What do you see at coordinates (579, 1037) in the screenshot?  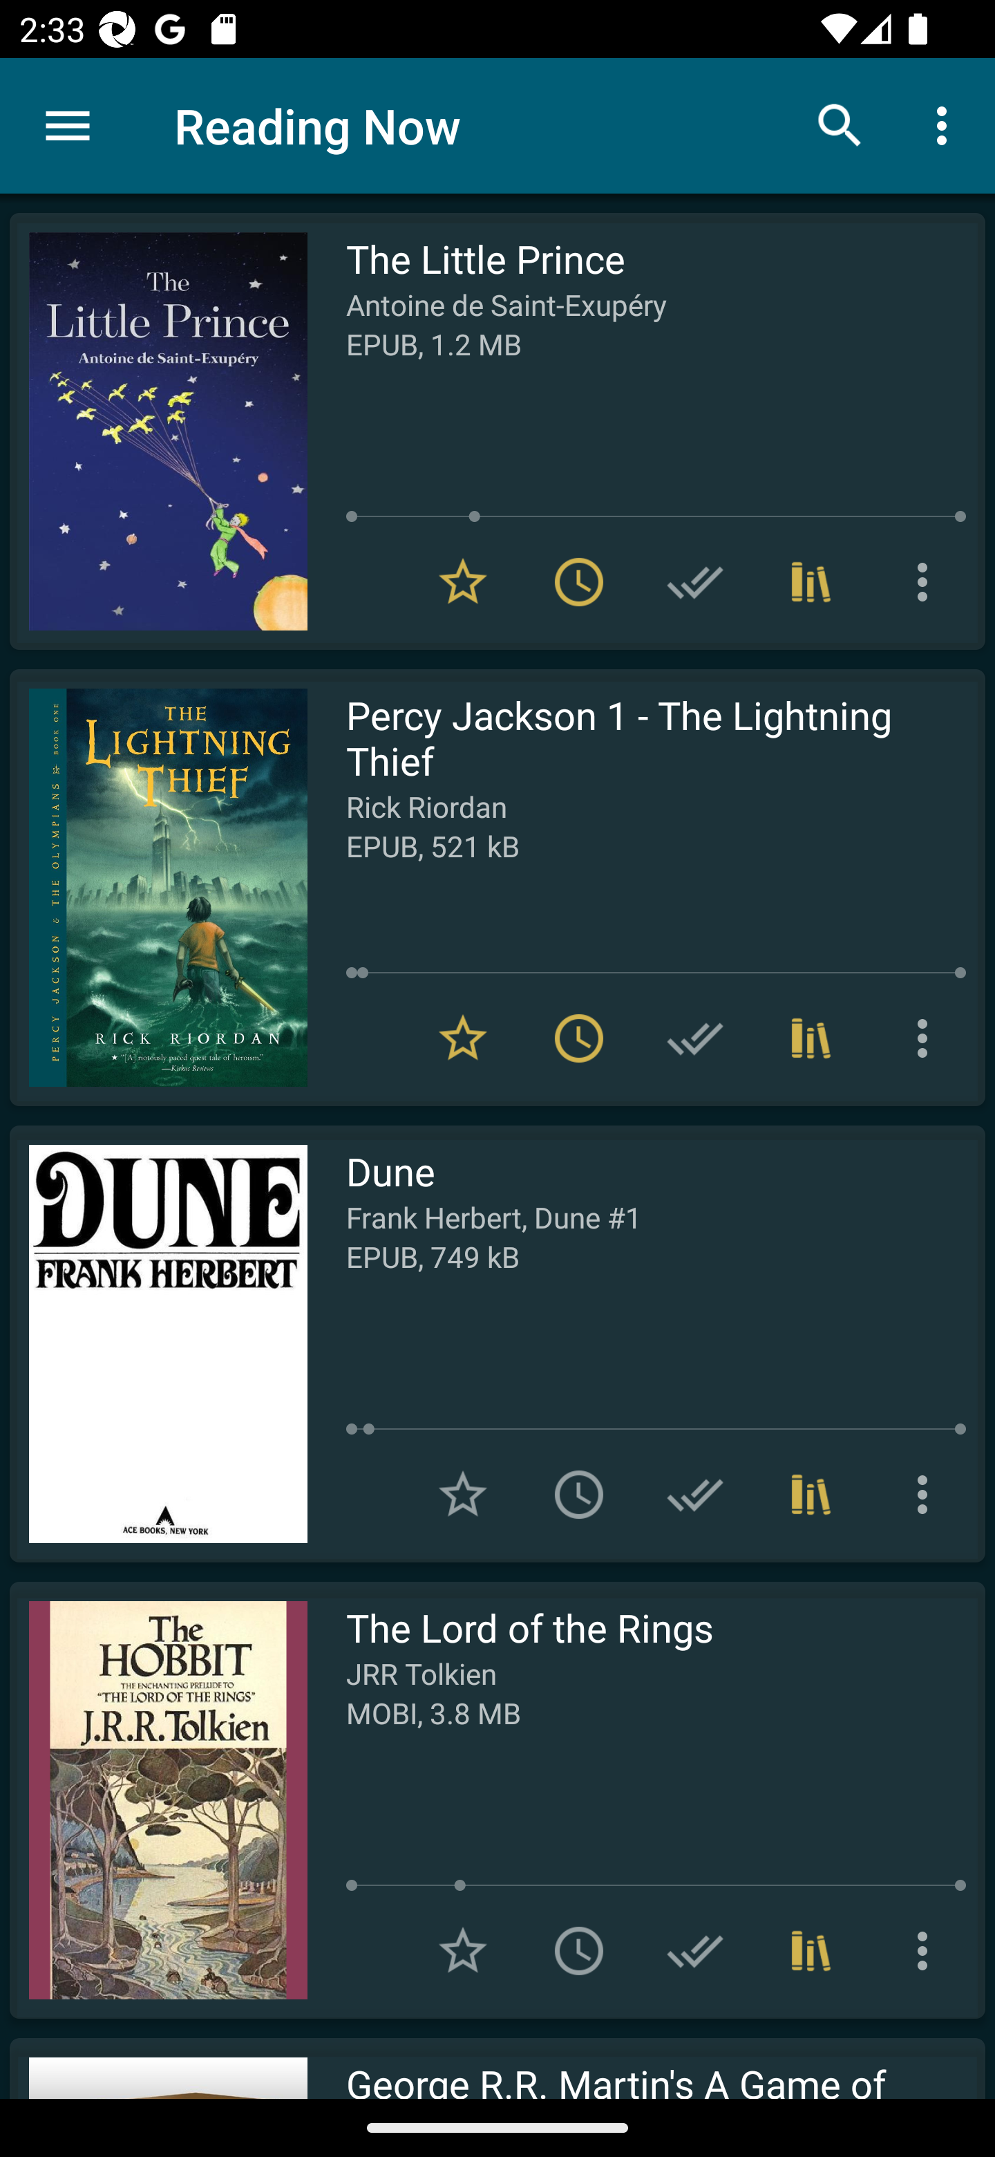 I see `Remove from To read` at bounding box center [579, 1037].